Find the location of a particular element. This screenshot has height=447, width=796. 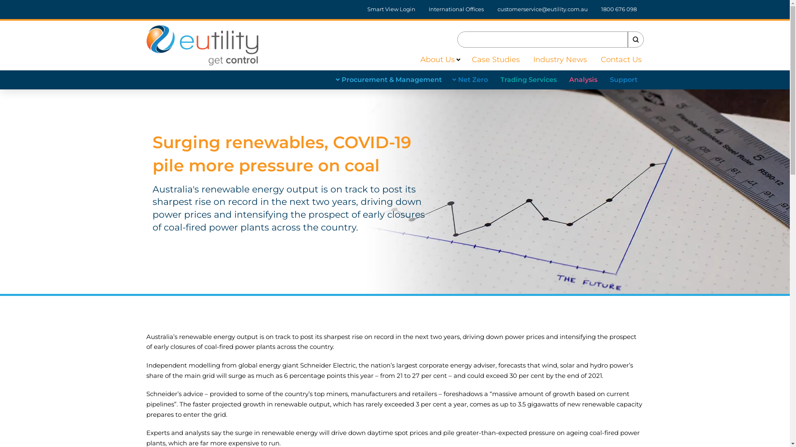

Smart View Login is located at coordinates (391, 10).